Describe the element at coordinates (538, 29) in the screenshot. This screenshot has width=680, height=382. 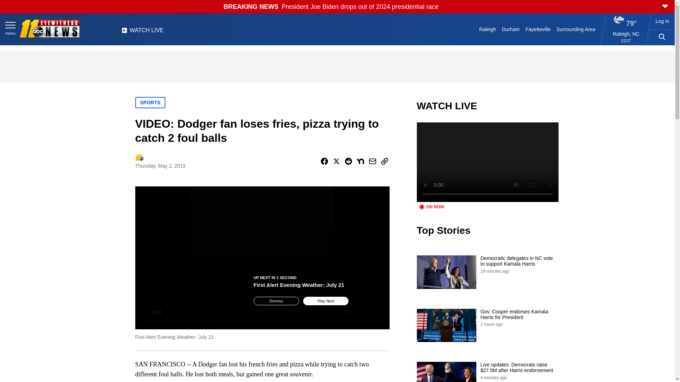
I see `Fayetteville` at that location.